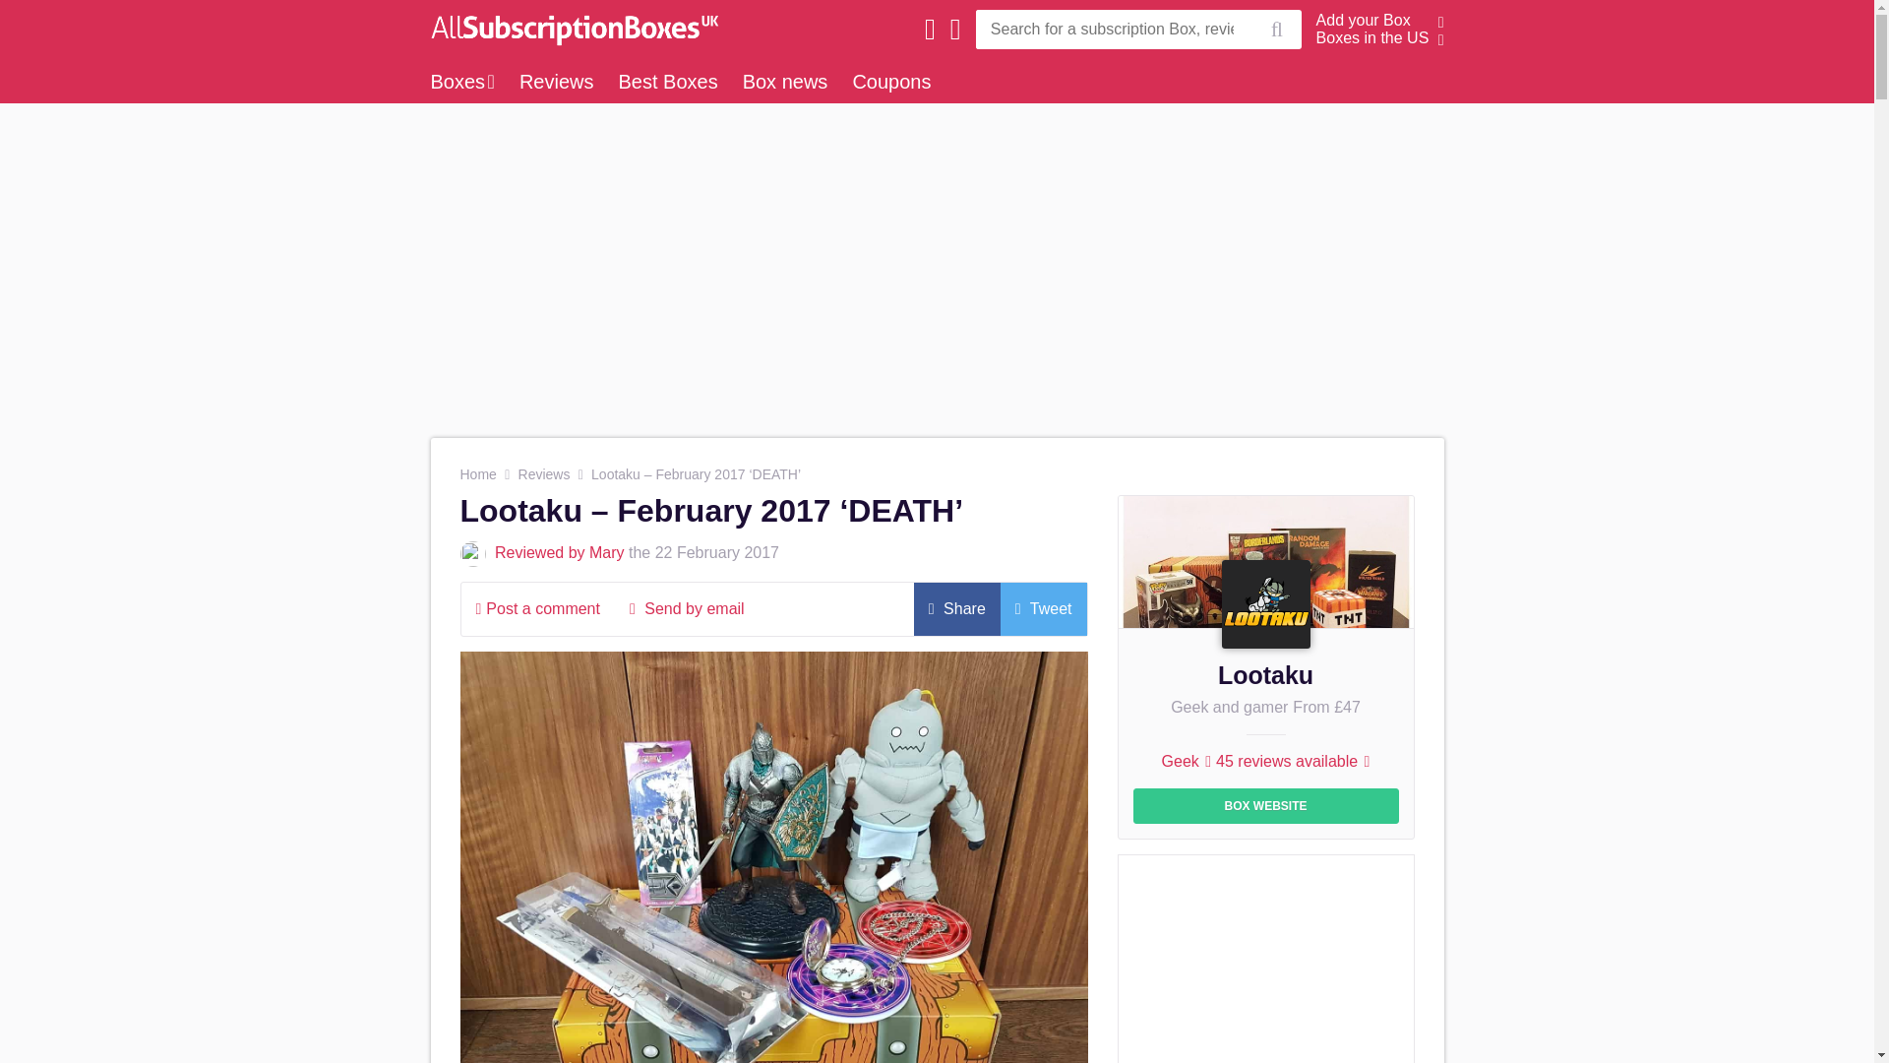 The height and width of the screenshot is (1063, 1889). Describe the element at coordinates (1373, 37) in the screenshot. I see `Boxes in the US` at that location.